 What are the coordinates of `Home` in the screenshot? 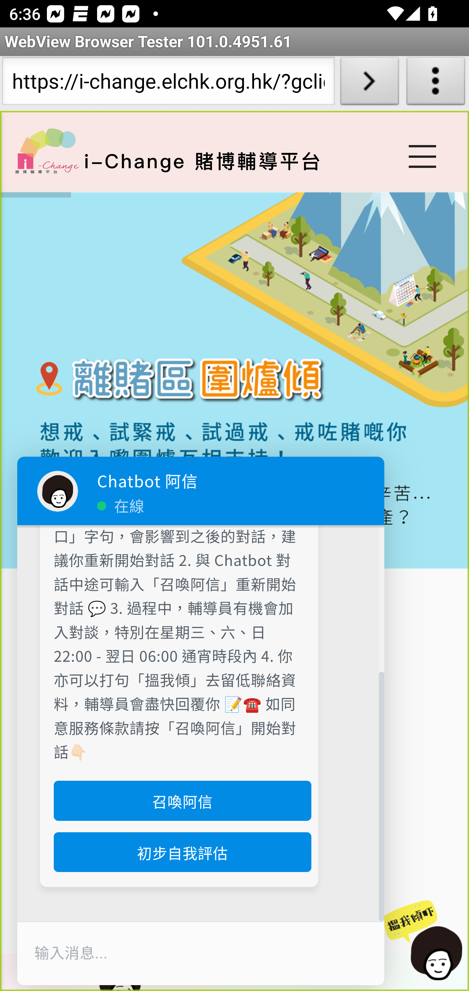 It's located at (47, 151).